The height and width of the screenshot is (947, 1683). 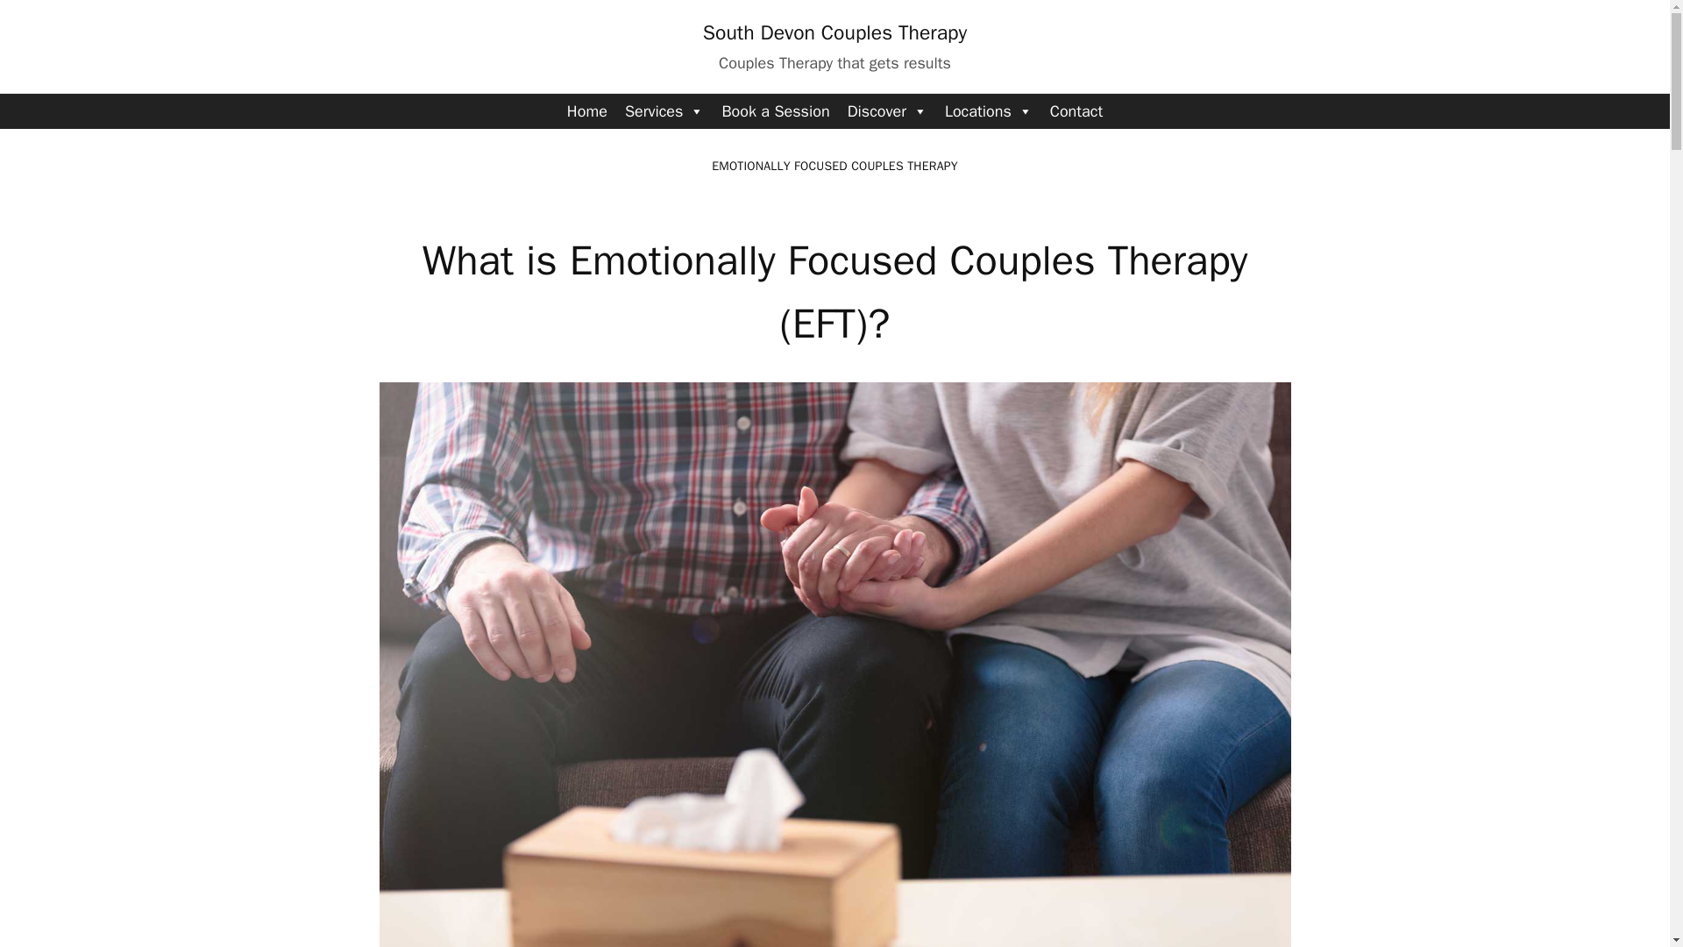 What do you see at coordinates (834, 32) in the screenshot?
I see `South Devon Couples Therapy` at bounding box center [834, 32].